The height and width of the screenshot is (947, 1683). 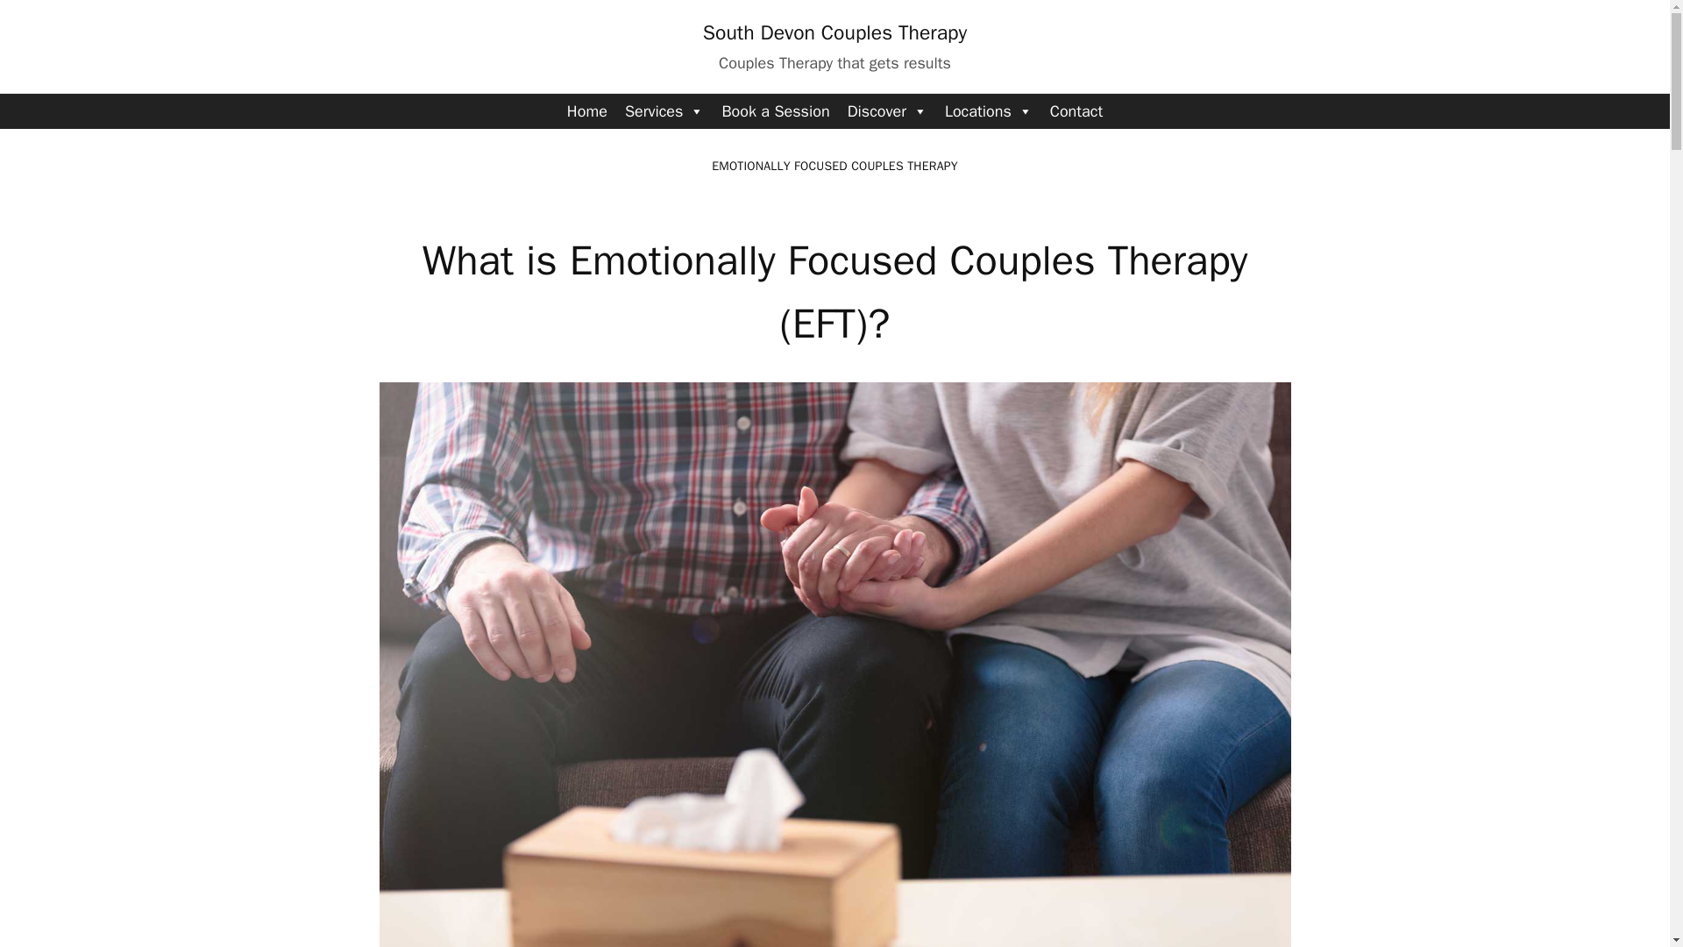 What do you see at coordinates (834, 32) in the screenshot?
I see `South Devon Couples Therapy` at bounding box center [834, 32].